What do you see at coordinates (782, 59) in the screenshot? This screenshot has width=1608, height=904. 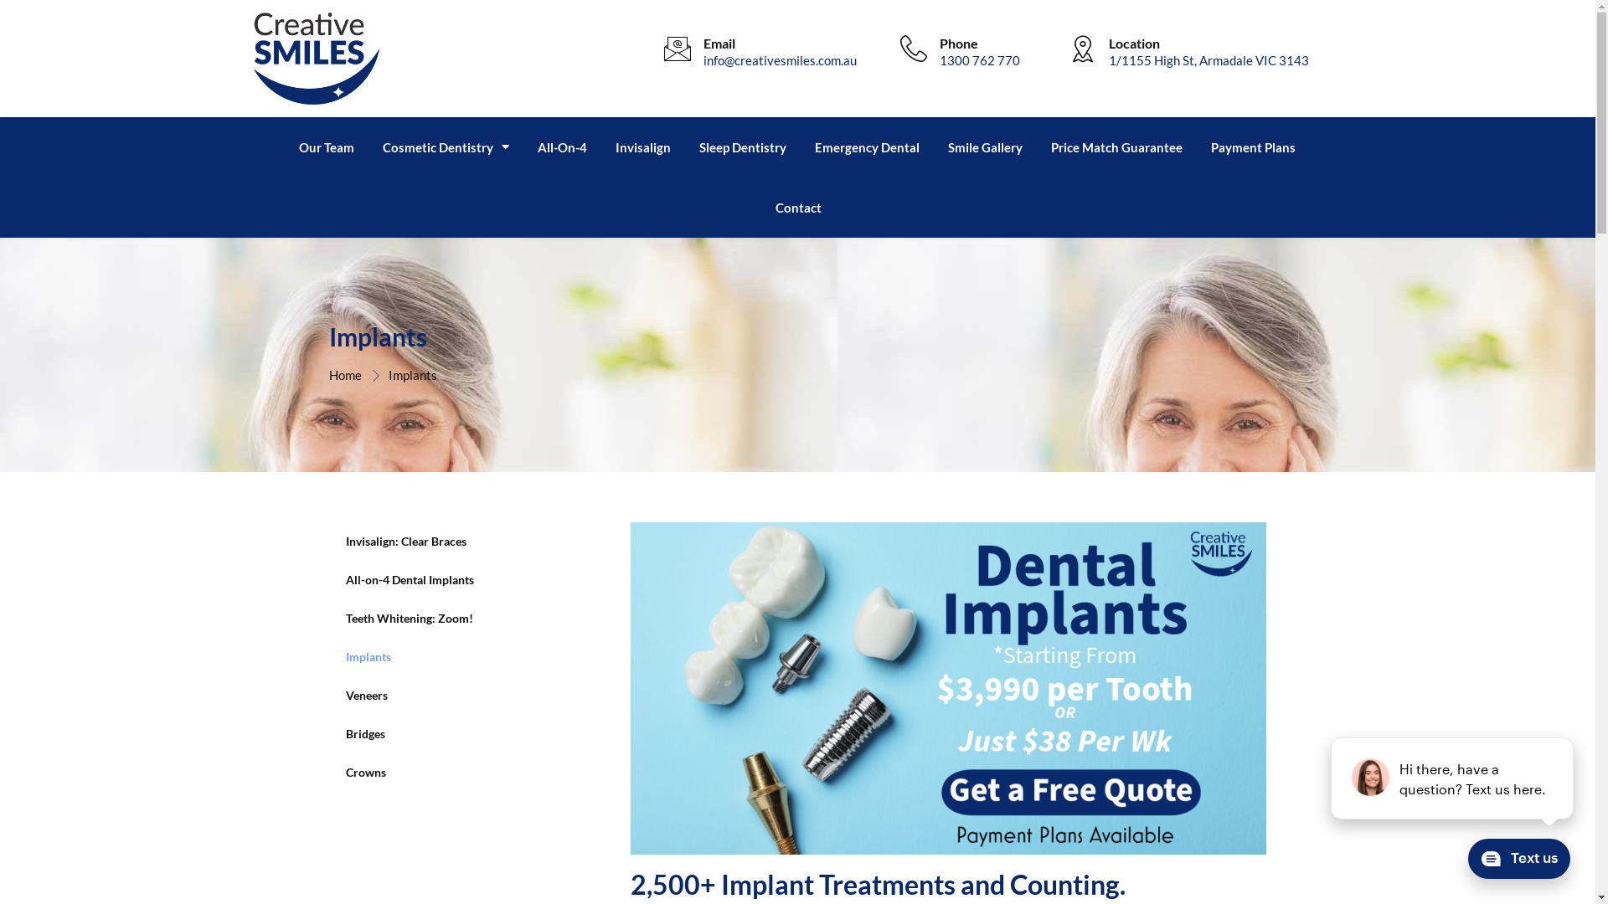 I see `Email
info@creativesmiles.com.au` at bounding box center [782, 59].